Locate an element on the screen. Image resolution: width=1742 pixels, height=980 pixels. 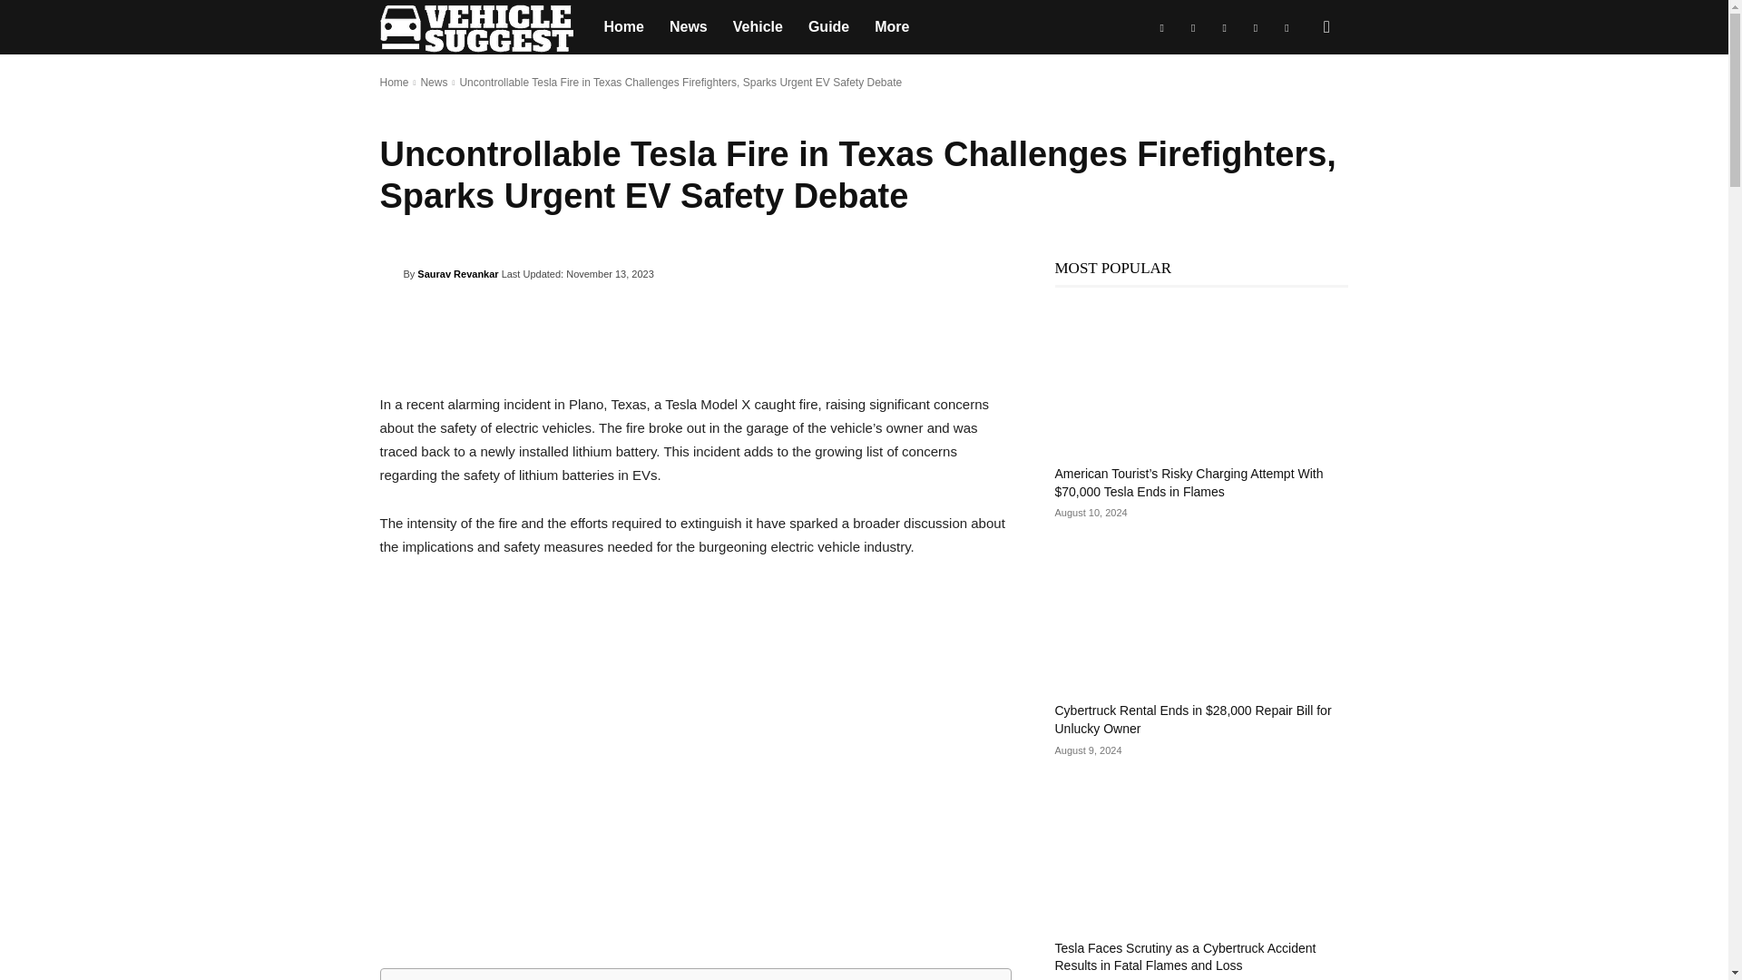
News is located at coordinates (688, 27).